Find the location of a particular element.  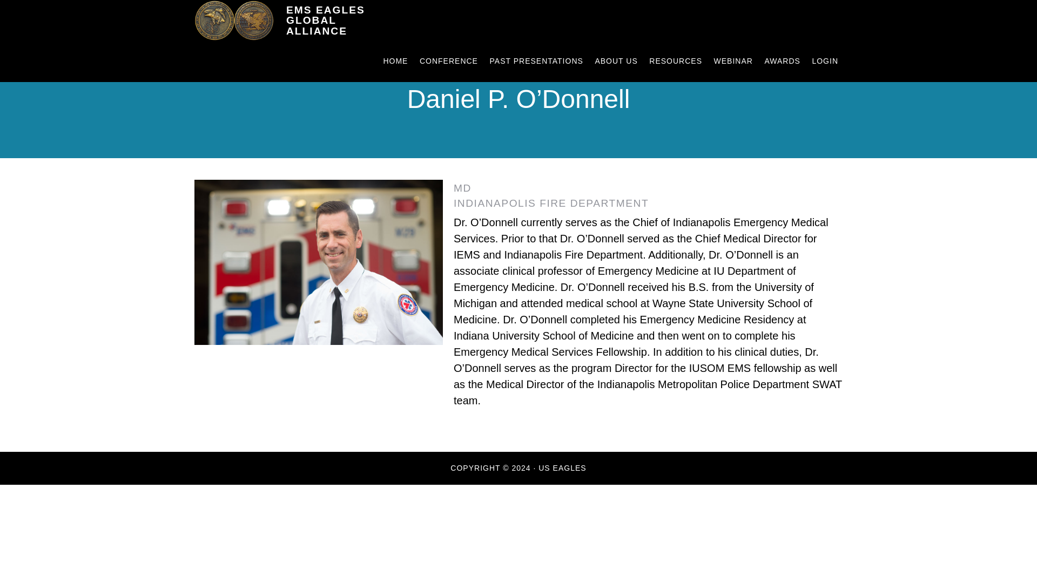

US EAGLES is located at coordinates (562, 467).